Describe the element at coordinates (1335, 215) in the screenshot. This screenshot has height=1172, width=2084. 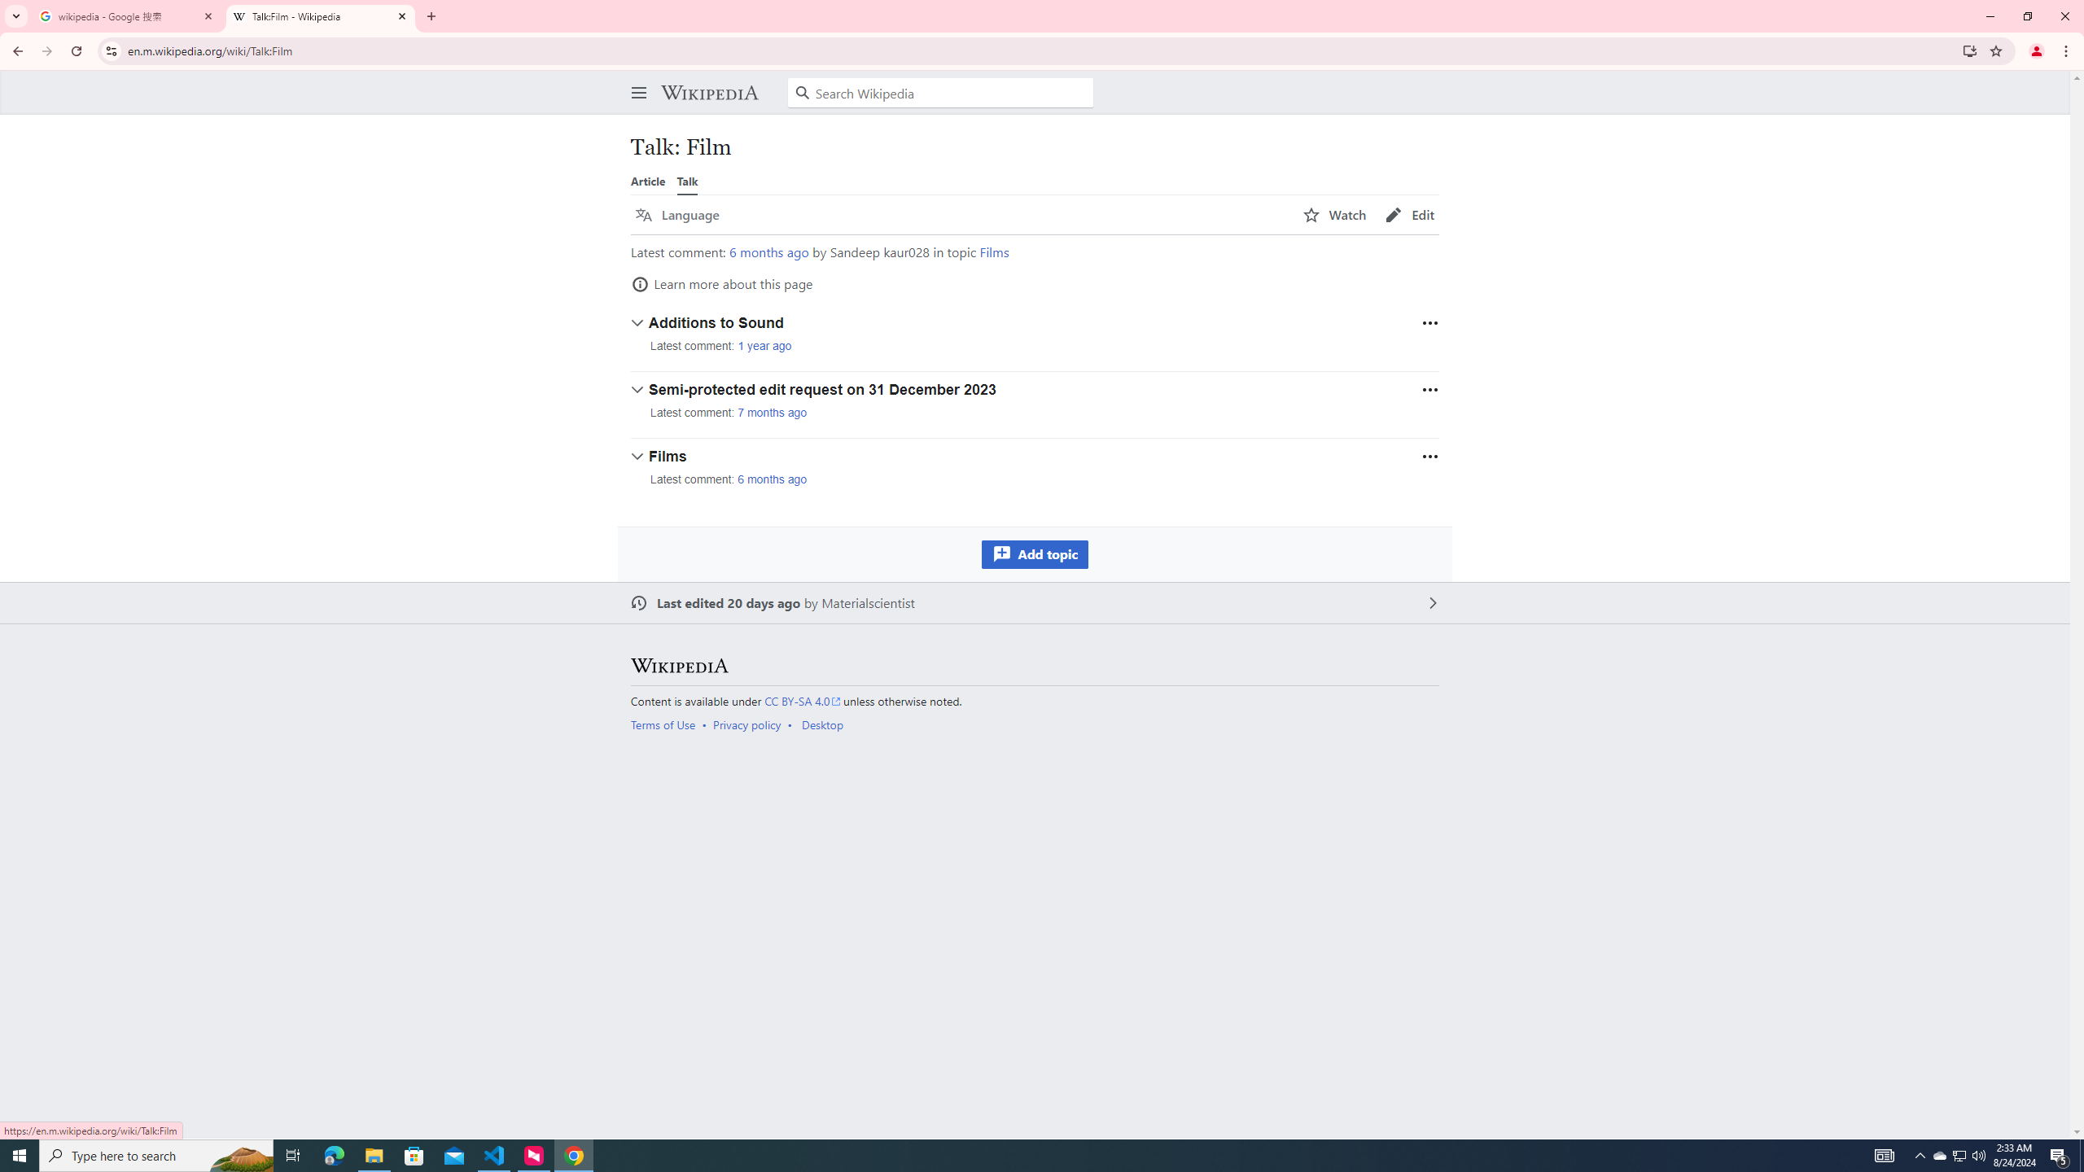
I see `AutomationID: page-actions-watch` at that location.